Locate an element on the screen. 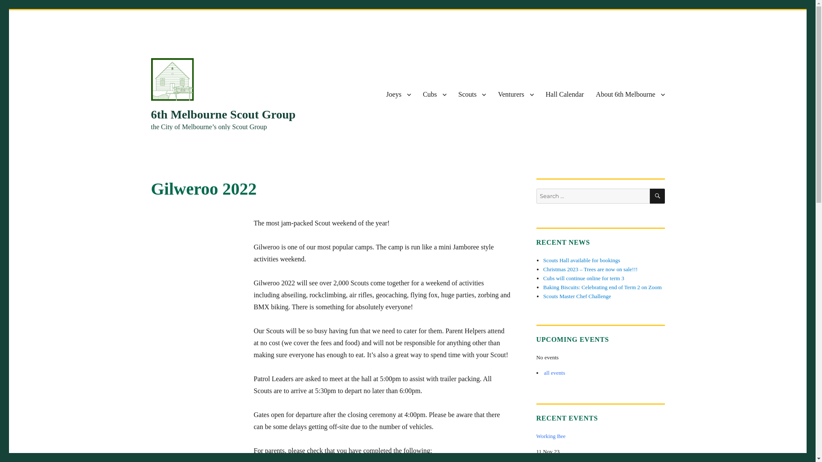  Venturers is located at coordinates (515, 95).